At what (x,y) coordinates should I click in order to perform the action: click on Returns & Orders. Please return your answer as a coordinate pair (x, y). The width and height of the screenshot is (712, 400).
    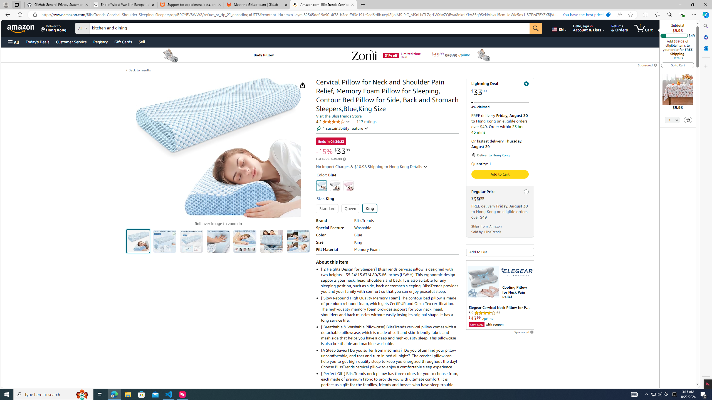
    Looking at the image, I should click on (619, 28).